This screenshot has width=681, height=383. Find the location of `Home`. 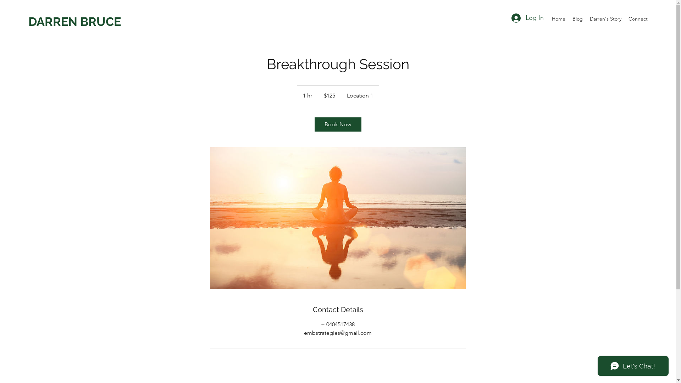

Home is located at coordinates (559, 19).